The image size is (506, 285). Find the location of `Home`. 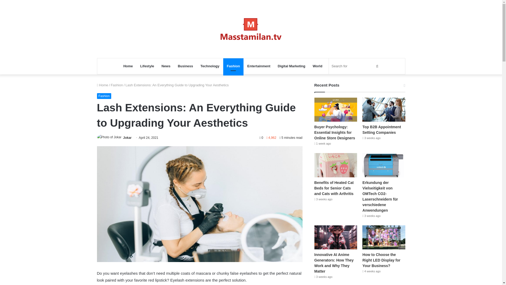

Home is located at coordinates (128, 66).